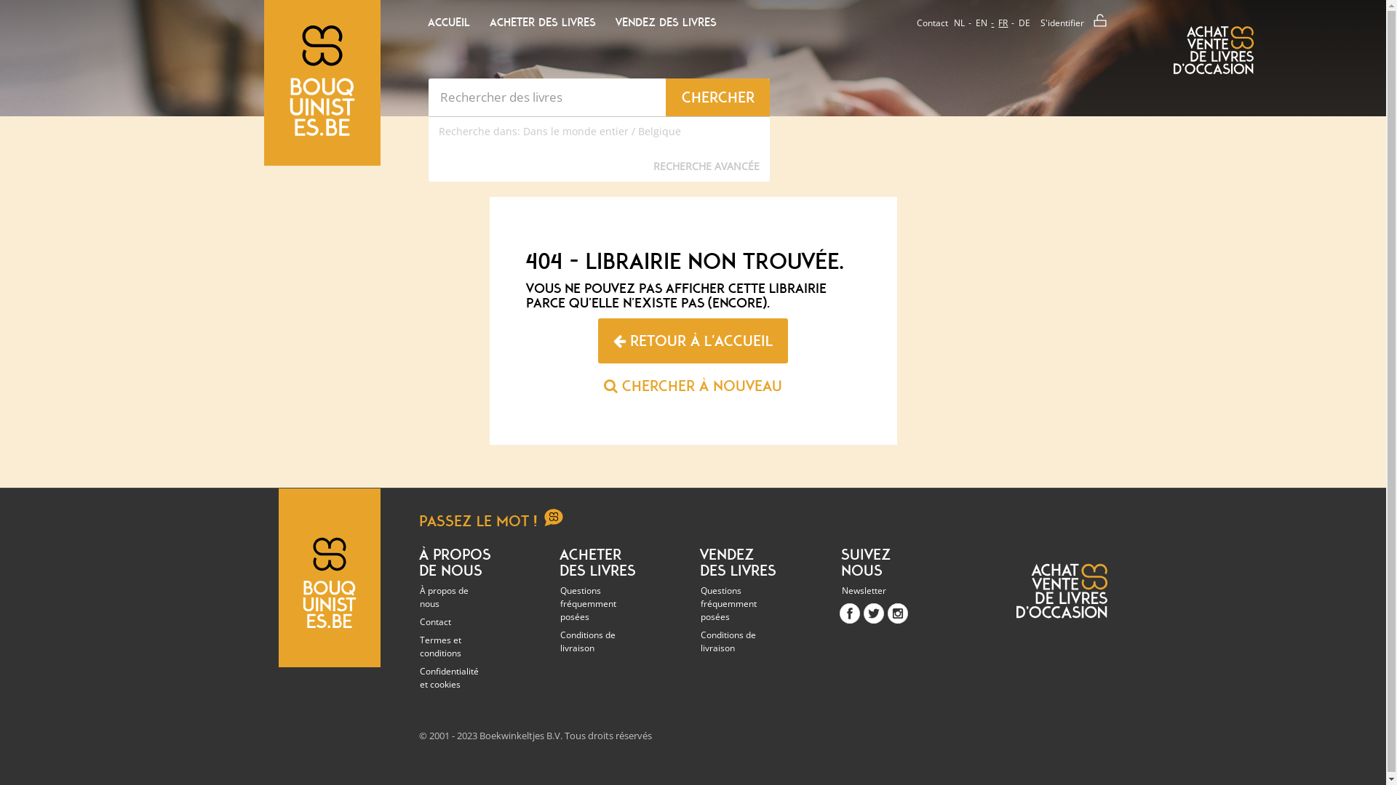  What do you see at coordinates (850, 613) in the screenshot?
I see `Facebook Boekwinkeltjes.nl` at bounding box center [850, 613].